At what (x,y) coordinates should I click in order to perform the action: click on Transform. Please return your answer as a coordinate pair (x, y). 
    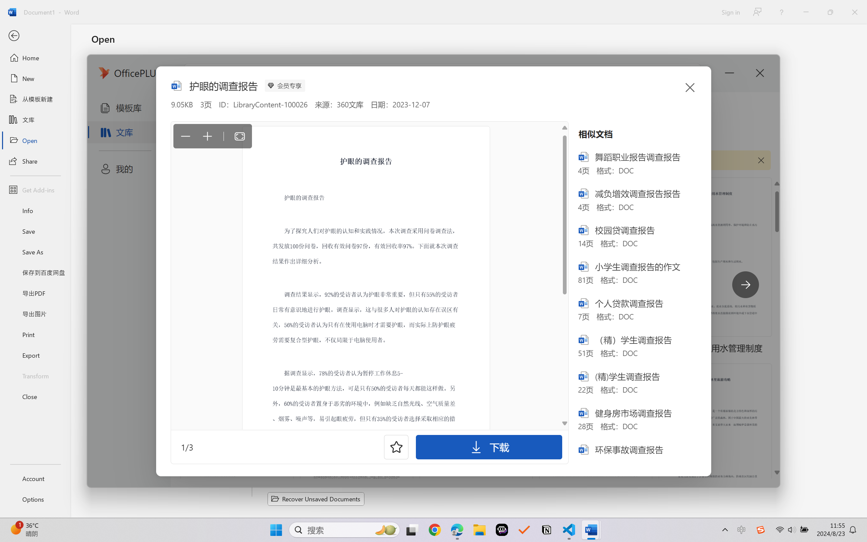
    Looking at the image, I should click on (35, 375).